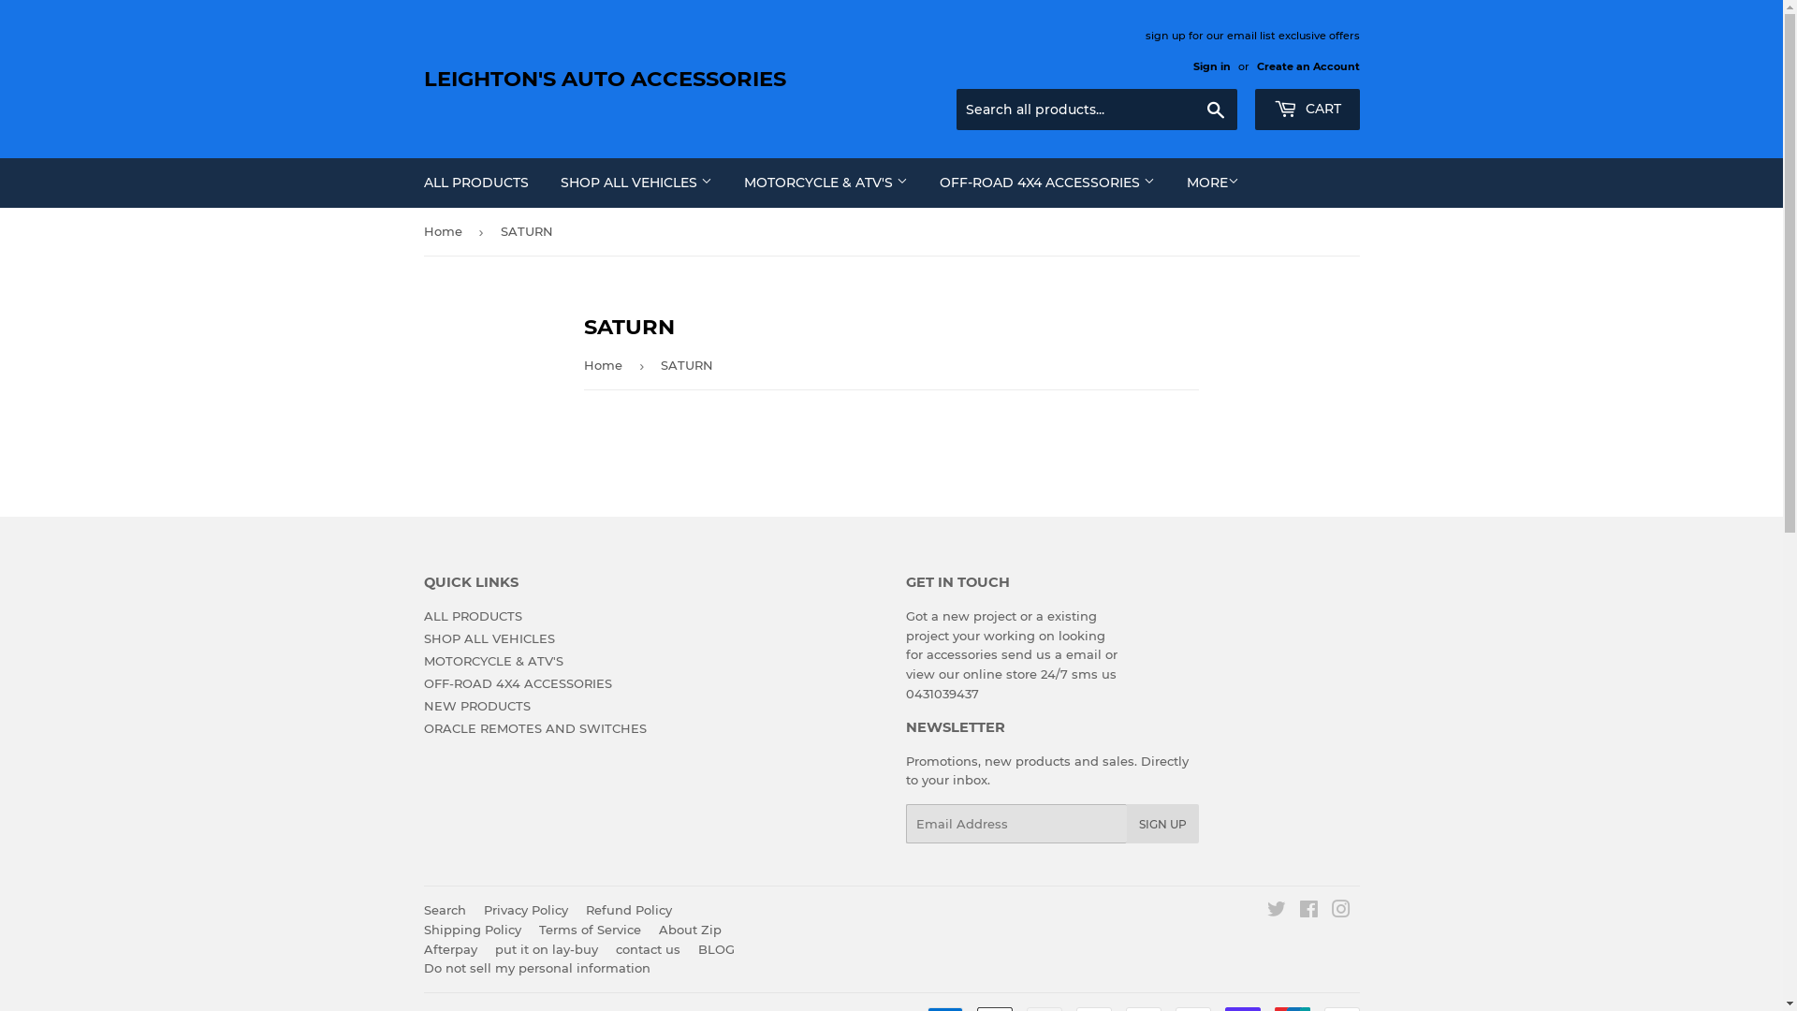 This screenshot has width=1797, height=1011. What do you see at coordinates (1212, 183) in the screenshot?
I see `MORE` at bounding box center [1212, 183].